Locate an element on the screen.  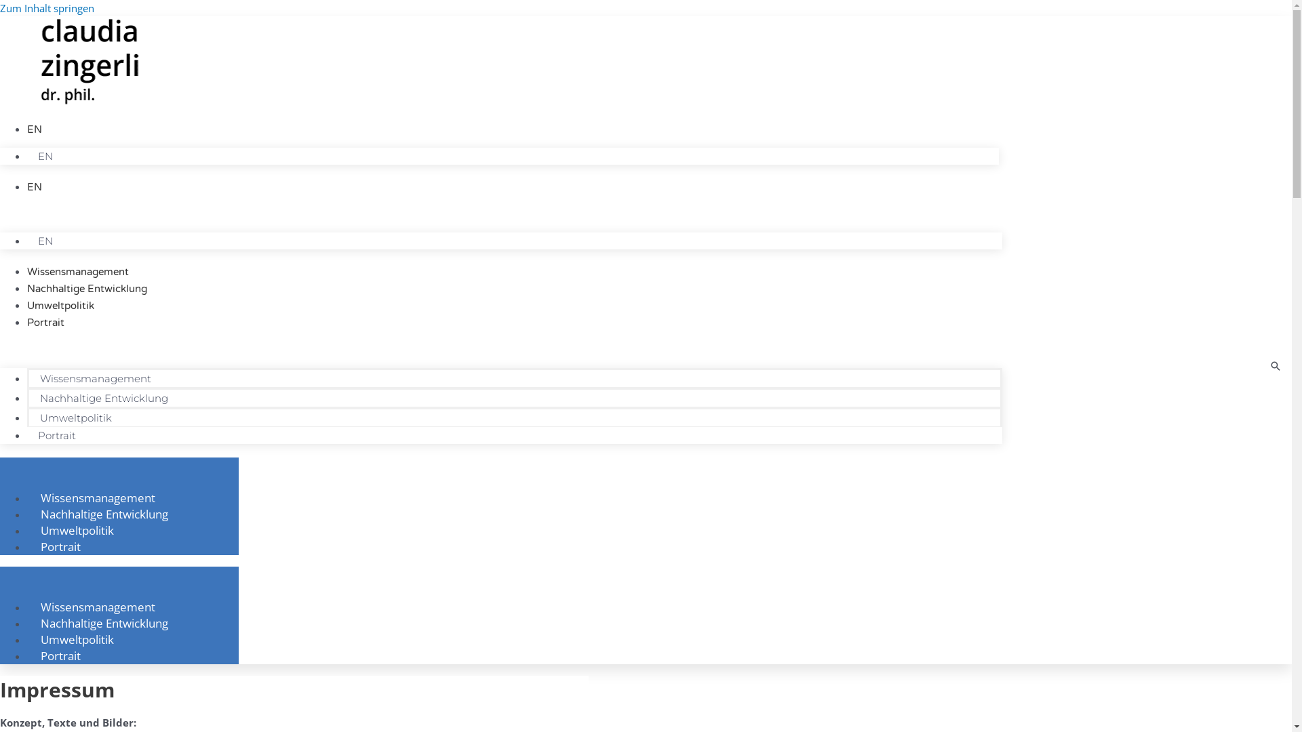
EN is located at coordinates (35, 129).